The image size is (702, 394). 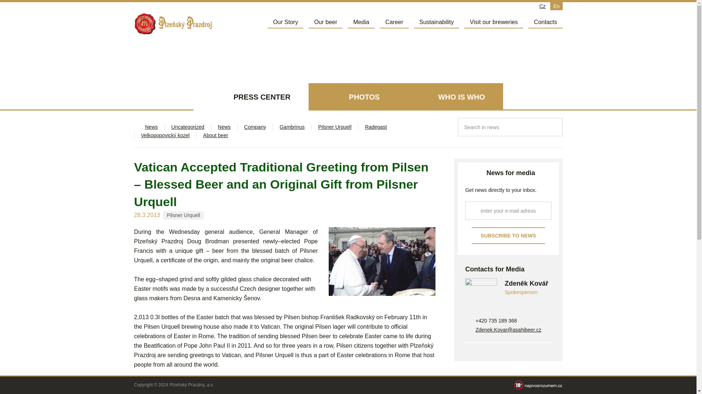 What do you see at coordinates (224, 127) in the screenshot?
I see `News` at bounding box center [224, 127].